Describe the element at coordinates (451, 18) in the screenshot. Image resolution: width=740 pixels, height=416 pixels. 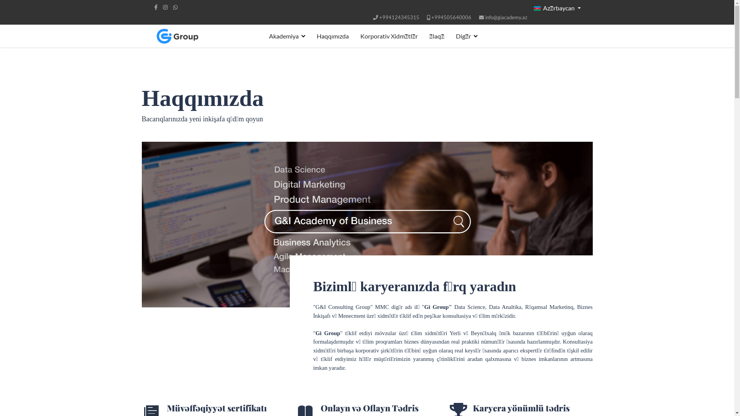
I see `+994505640006` at that location.